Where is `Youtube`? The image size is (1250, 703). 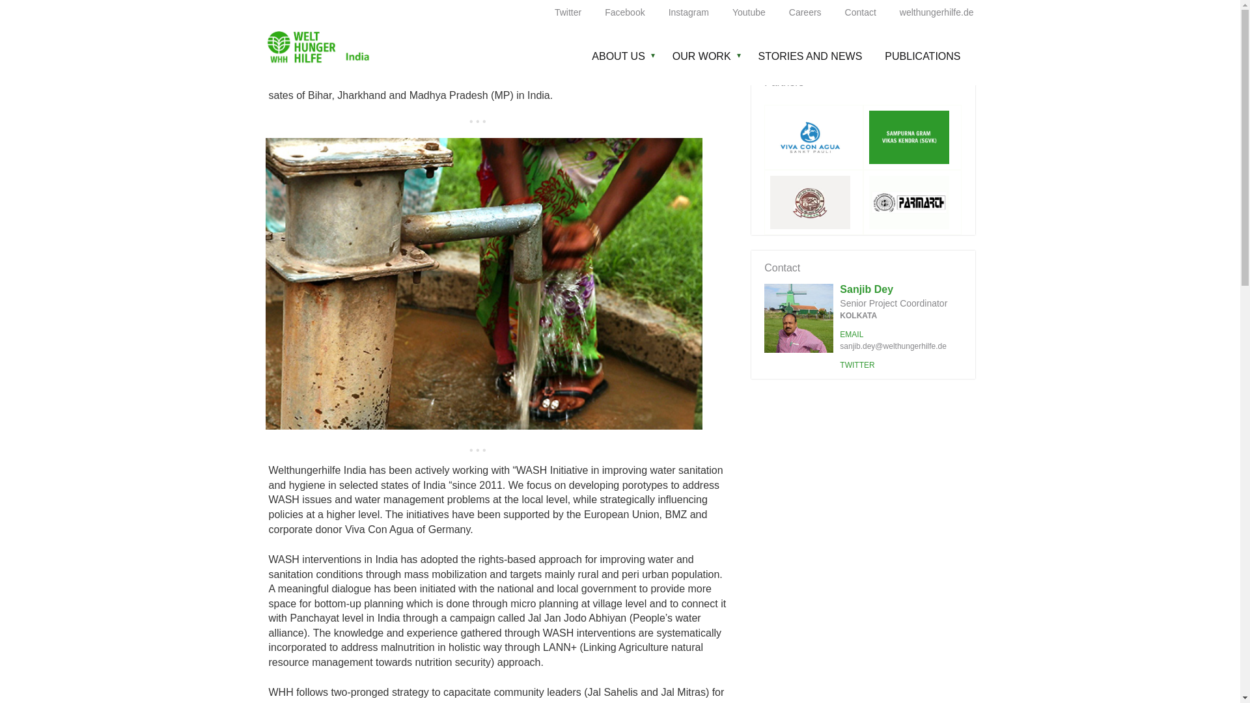 Youtube is located at coordinates (749, 12).